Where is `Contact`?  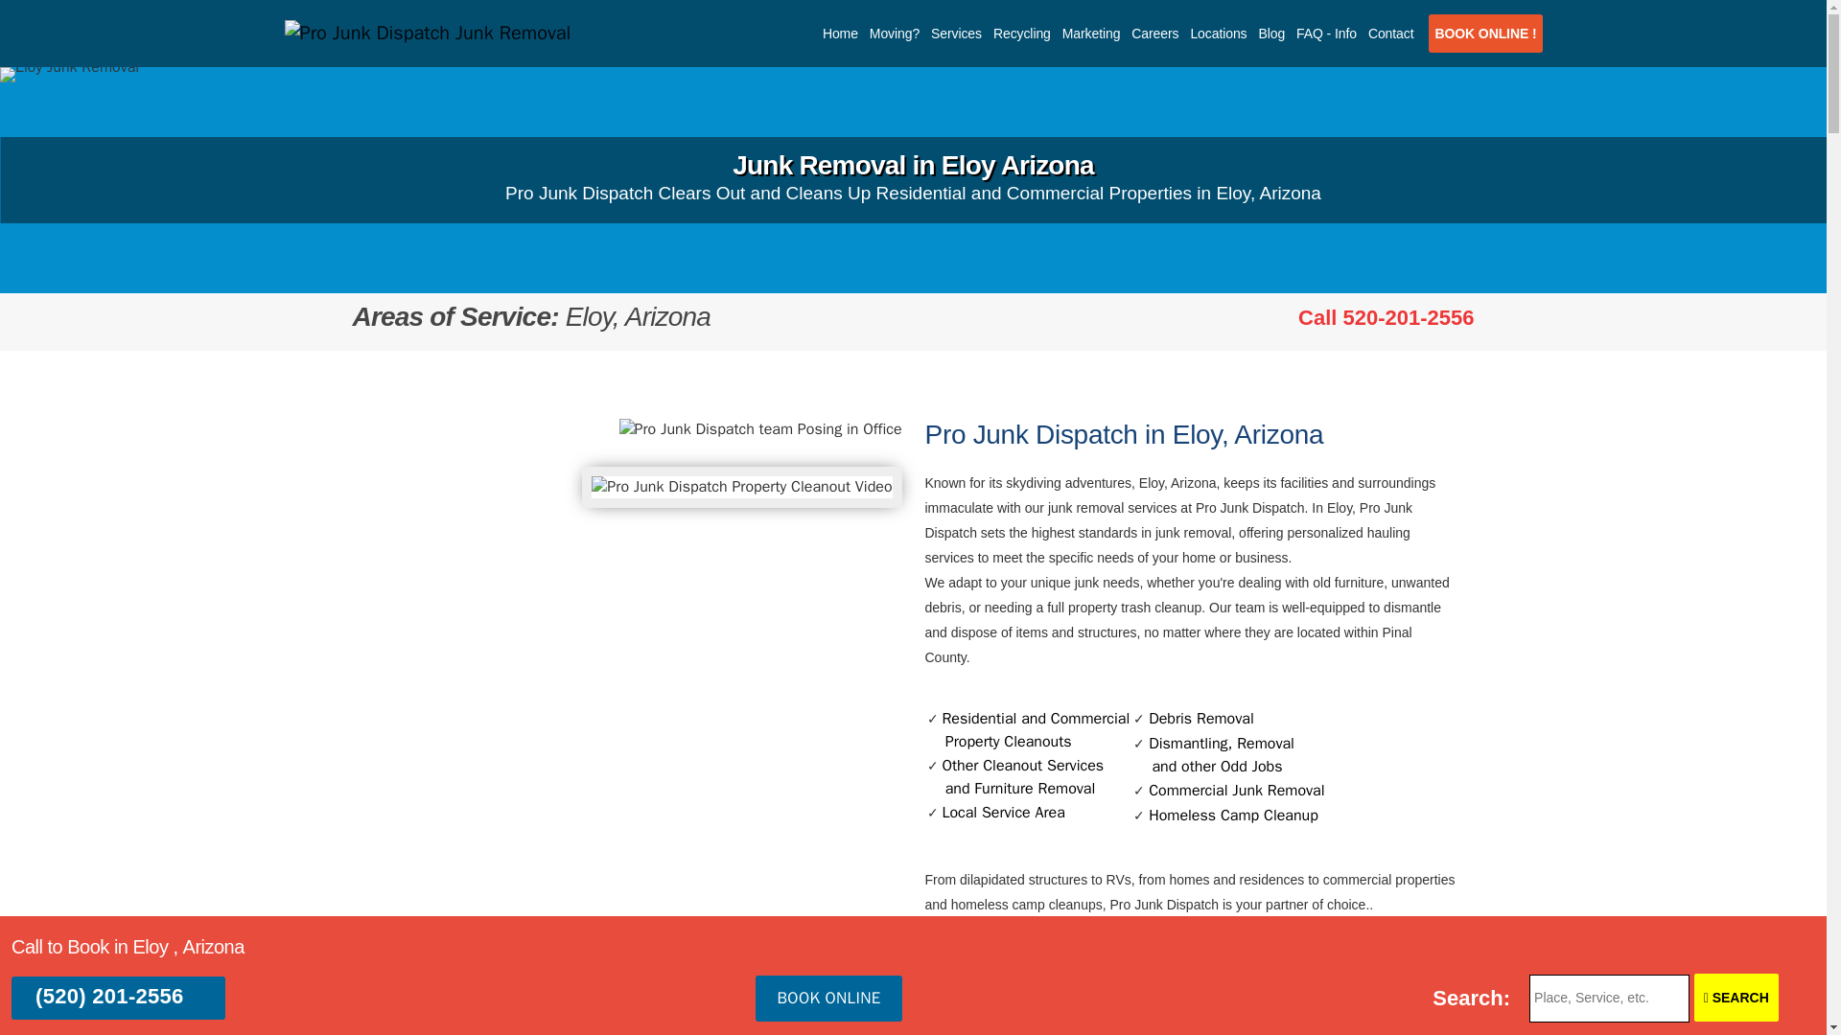
Contact is located at coordinates (1028, 730).